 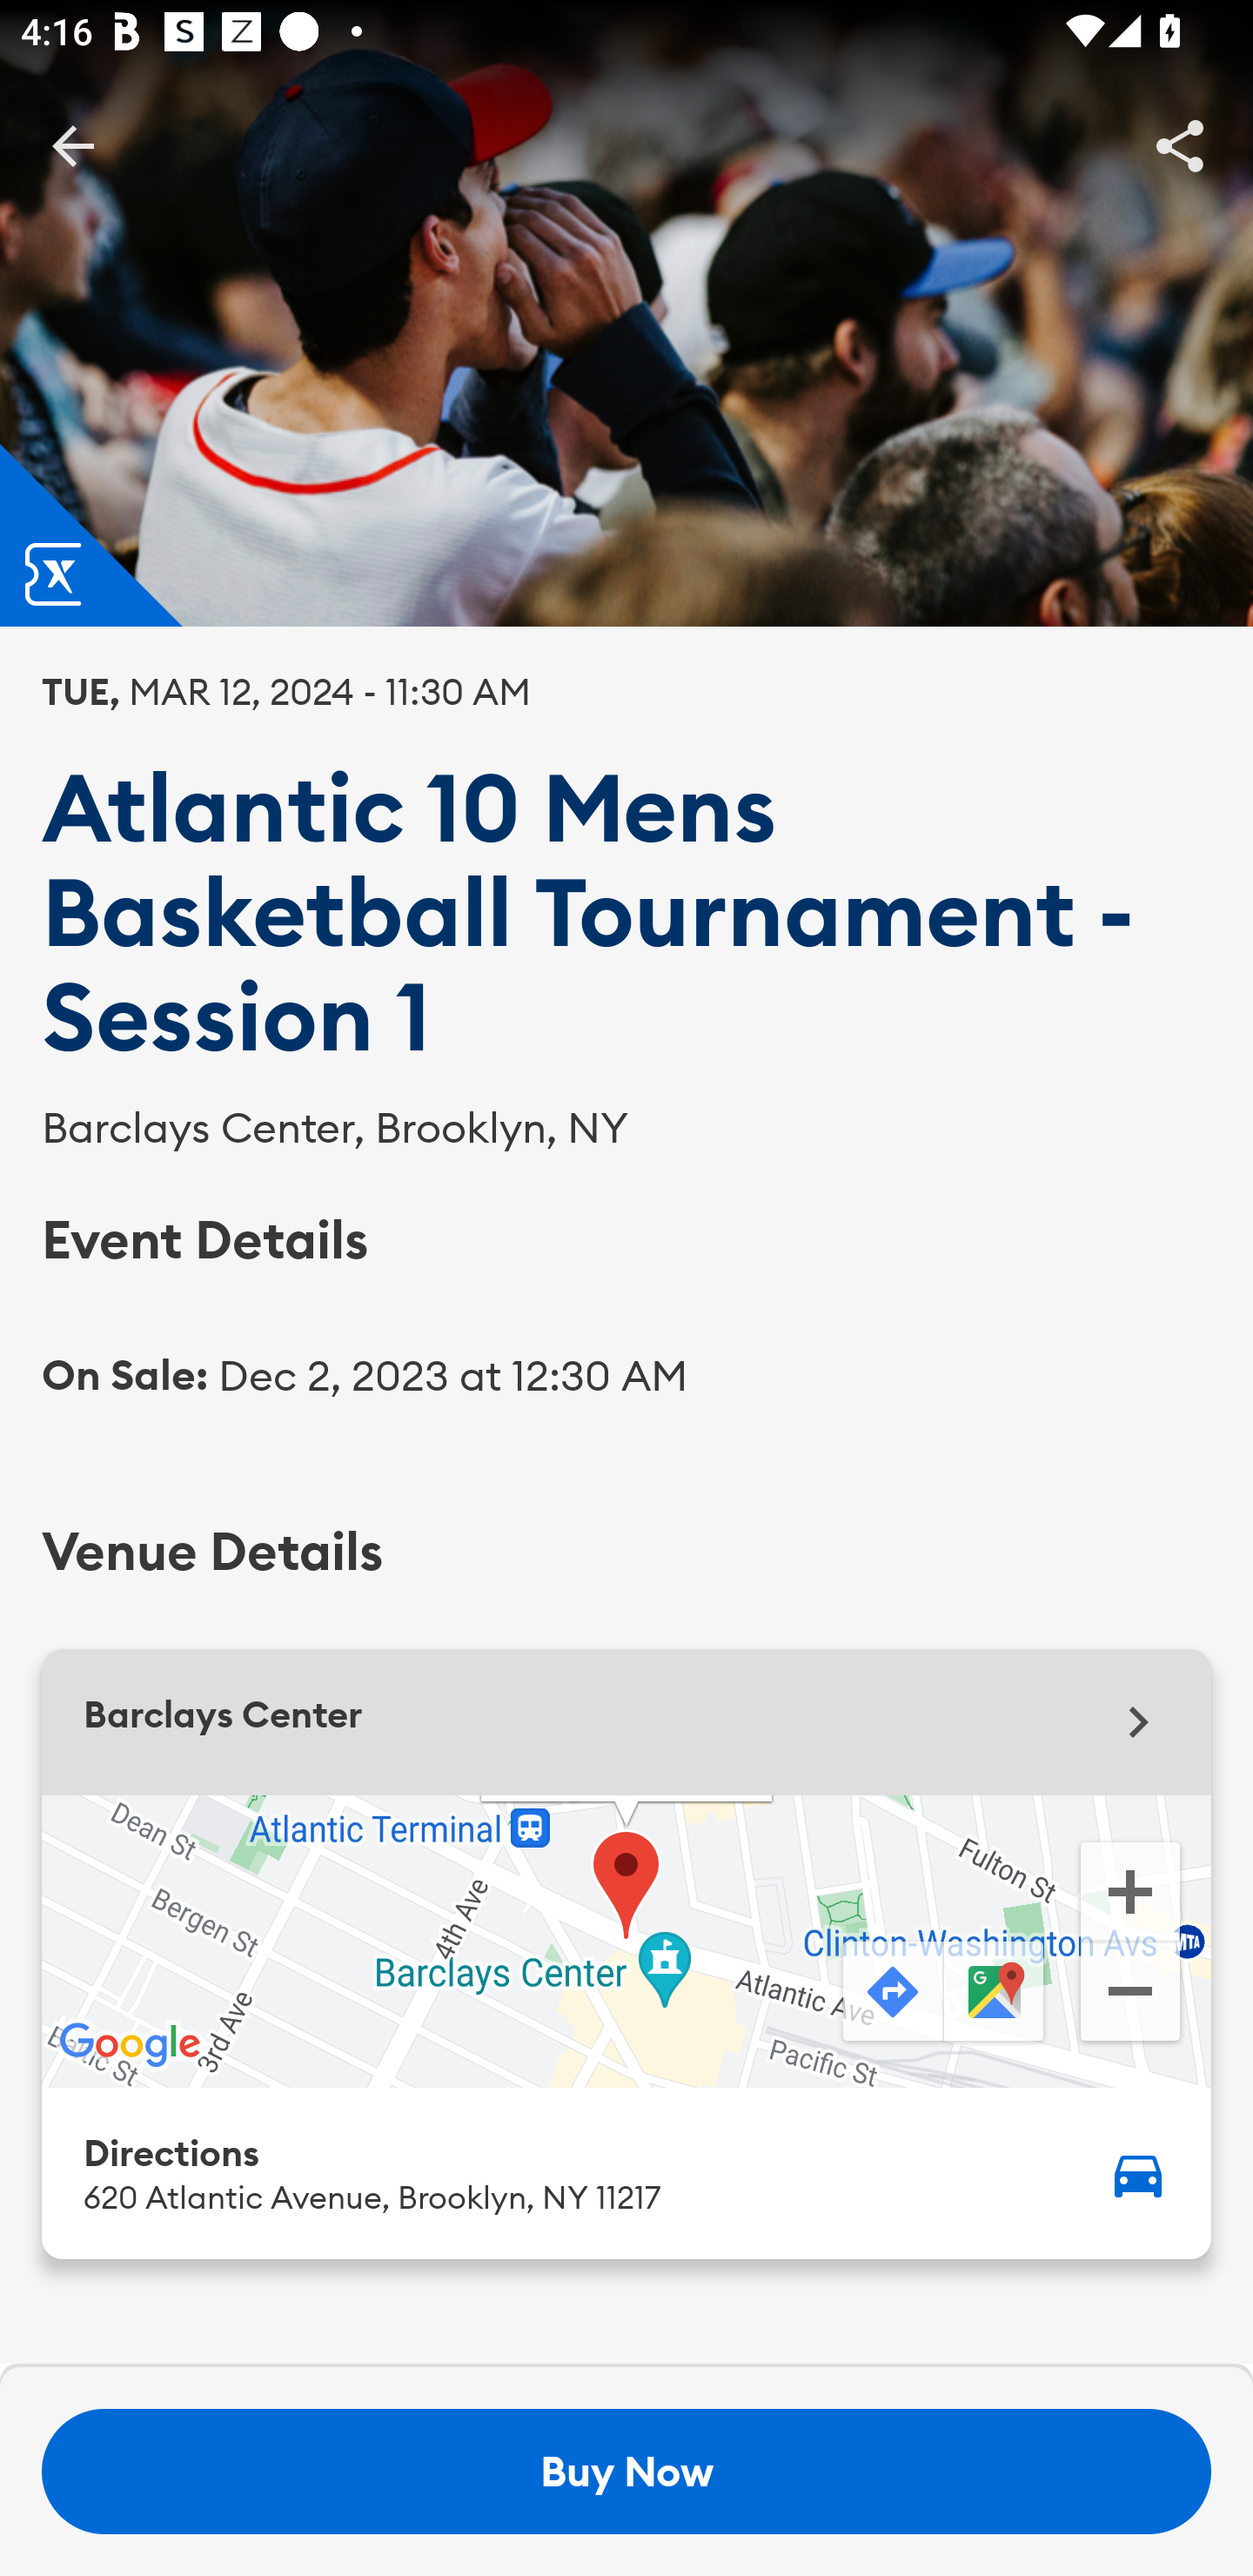 I want to click on BackButton, so click(x=72, y=144).